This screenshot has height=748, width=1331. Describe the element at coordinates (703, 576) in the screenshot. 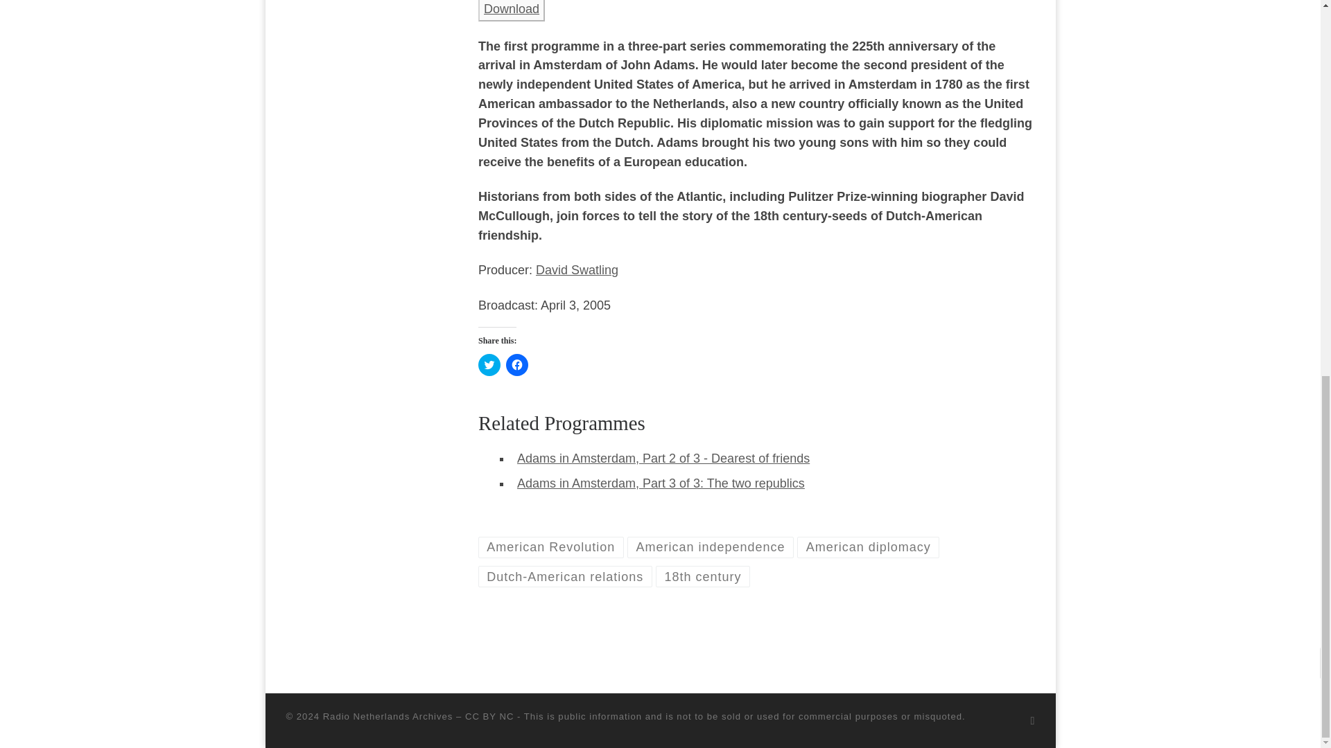

I see `18th century` at that location.